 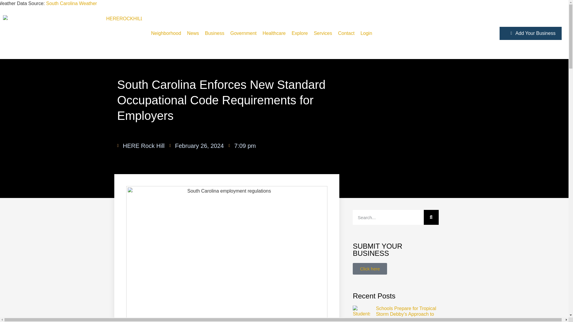 What do you see at coordinates (323, 33) in the screenshot?
I see `Services` at bounding box center [323, 33].